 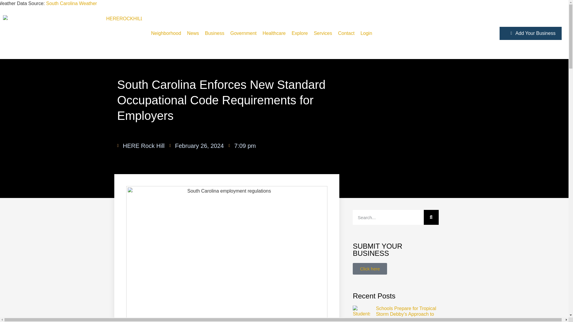 What do you see at coordinates (323, 33) in the screenshot?
I see `Services` at bounding box center [323, 33].